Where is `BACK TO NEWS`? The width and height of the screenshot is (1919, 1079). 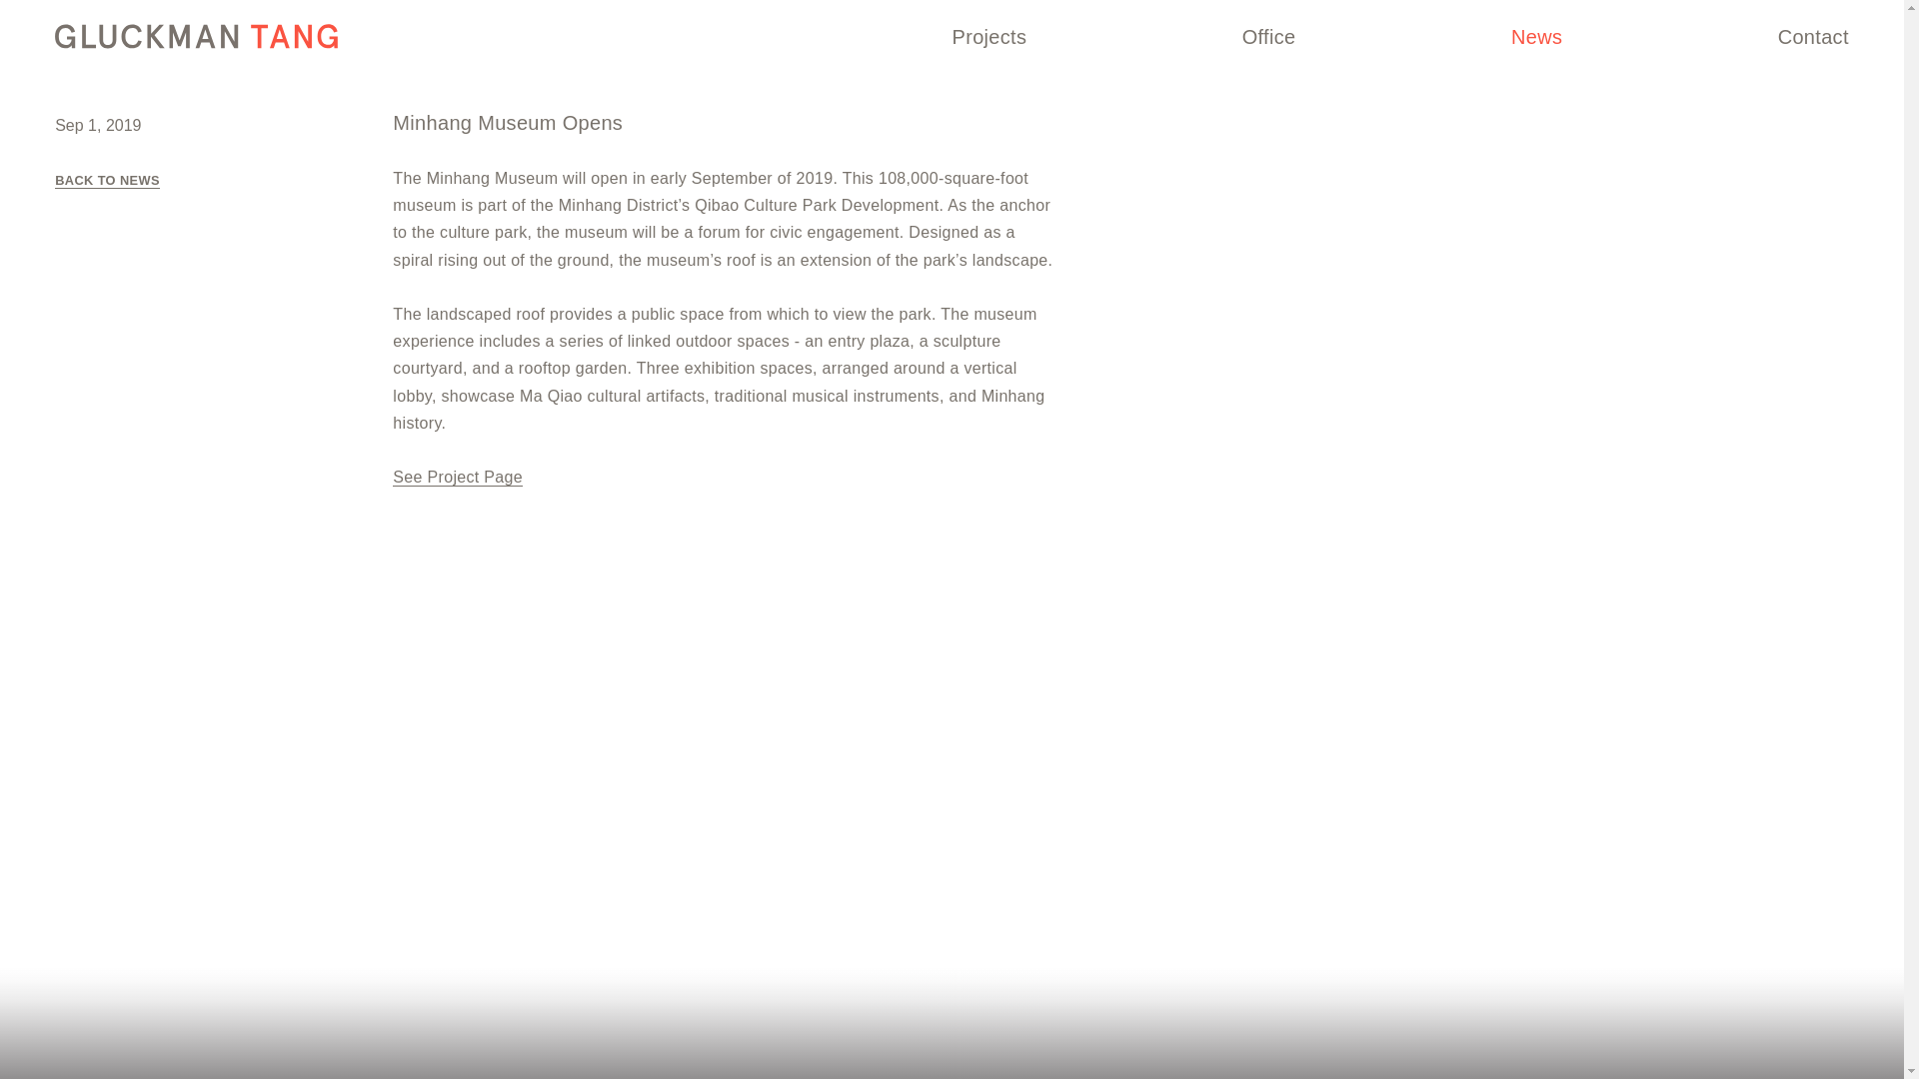
BACK TO NEWS is located at coordinates (107, 180).